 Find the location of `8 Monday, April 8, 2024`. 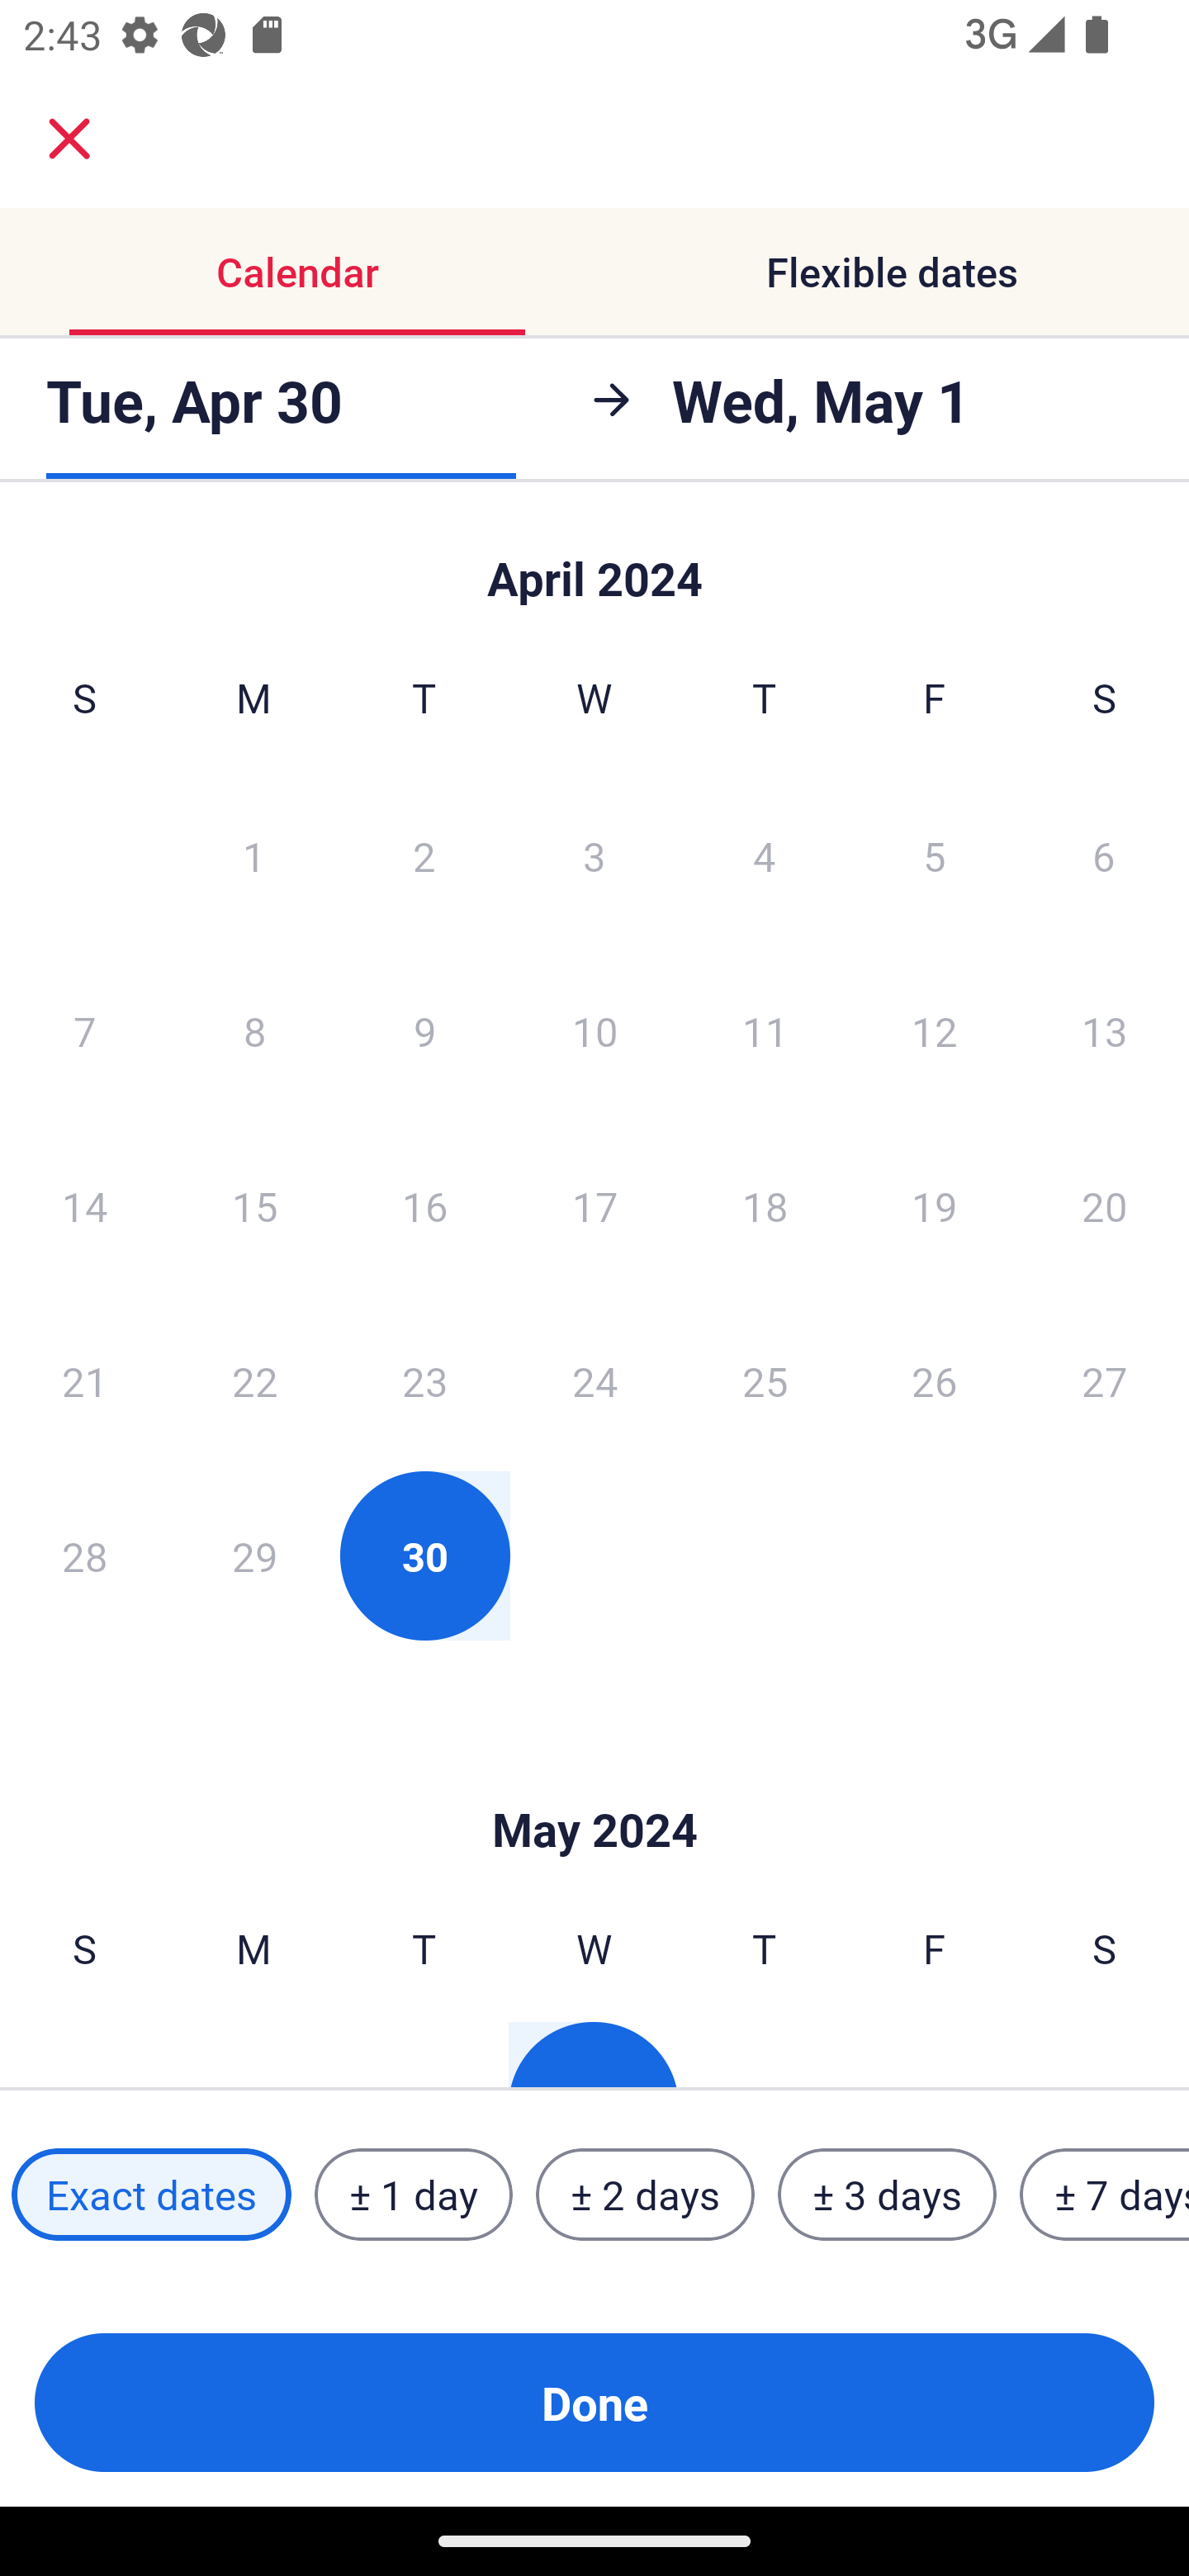

8 Monday, April 8, 2024 is located at coordinates (254, 1030).